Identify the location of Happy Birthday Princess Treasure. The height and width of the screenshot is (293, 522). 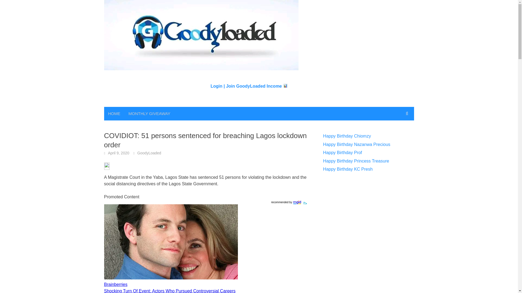
(356, 161).